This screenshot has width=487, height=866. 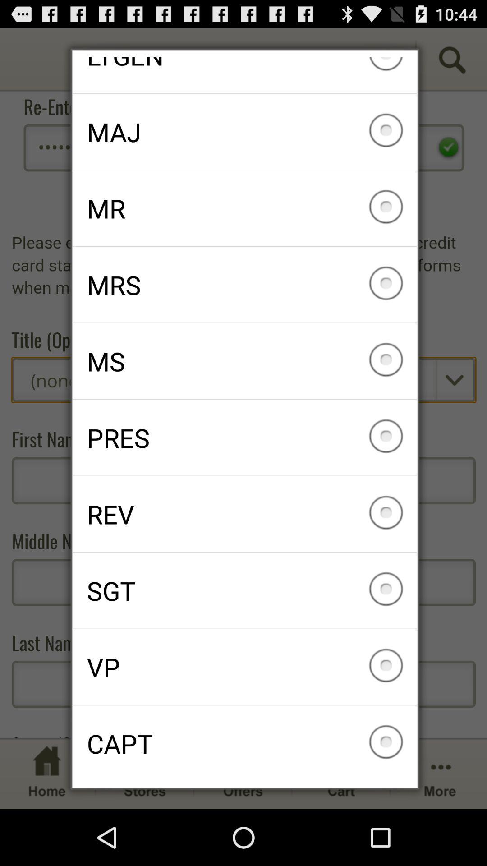 I want to click on swipe until maj icon, so click(x=244, y=132).